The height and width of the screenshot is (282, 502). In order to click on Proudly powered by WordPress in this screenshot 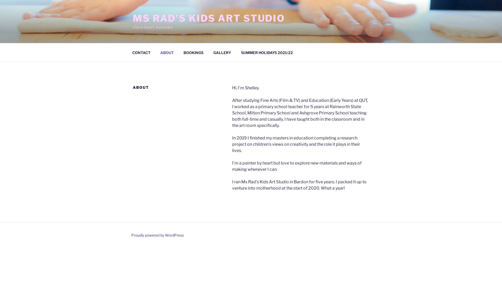, I will do `click(157, 235)`.